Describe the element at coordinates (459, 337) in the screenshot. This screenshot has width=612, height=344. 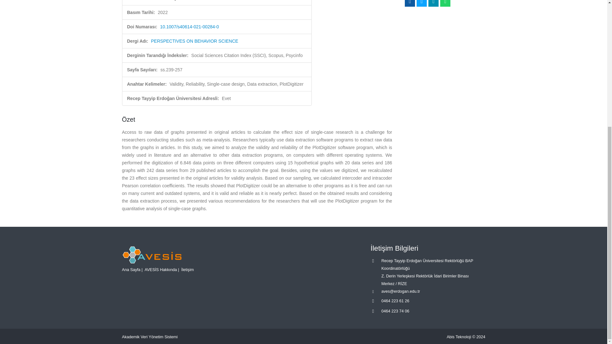
I see `Abis Teknoloji` at that location.